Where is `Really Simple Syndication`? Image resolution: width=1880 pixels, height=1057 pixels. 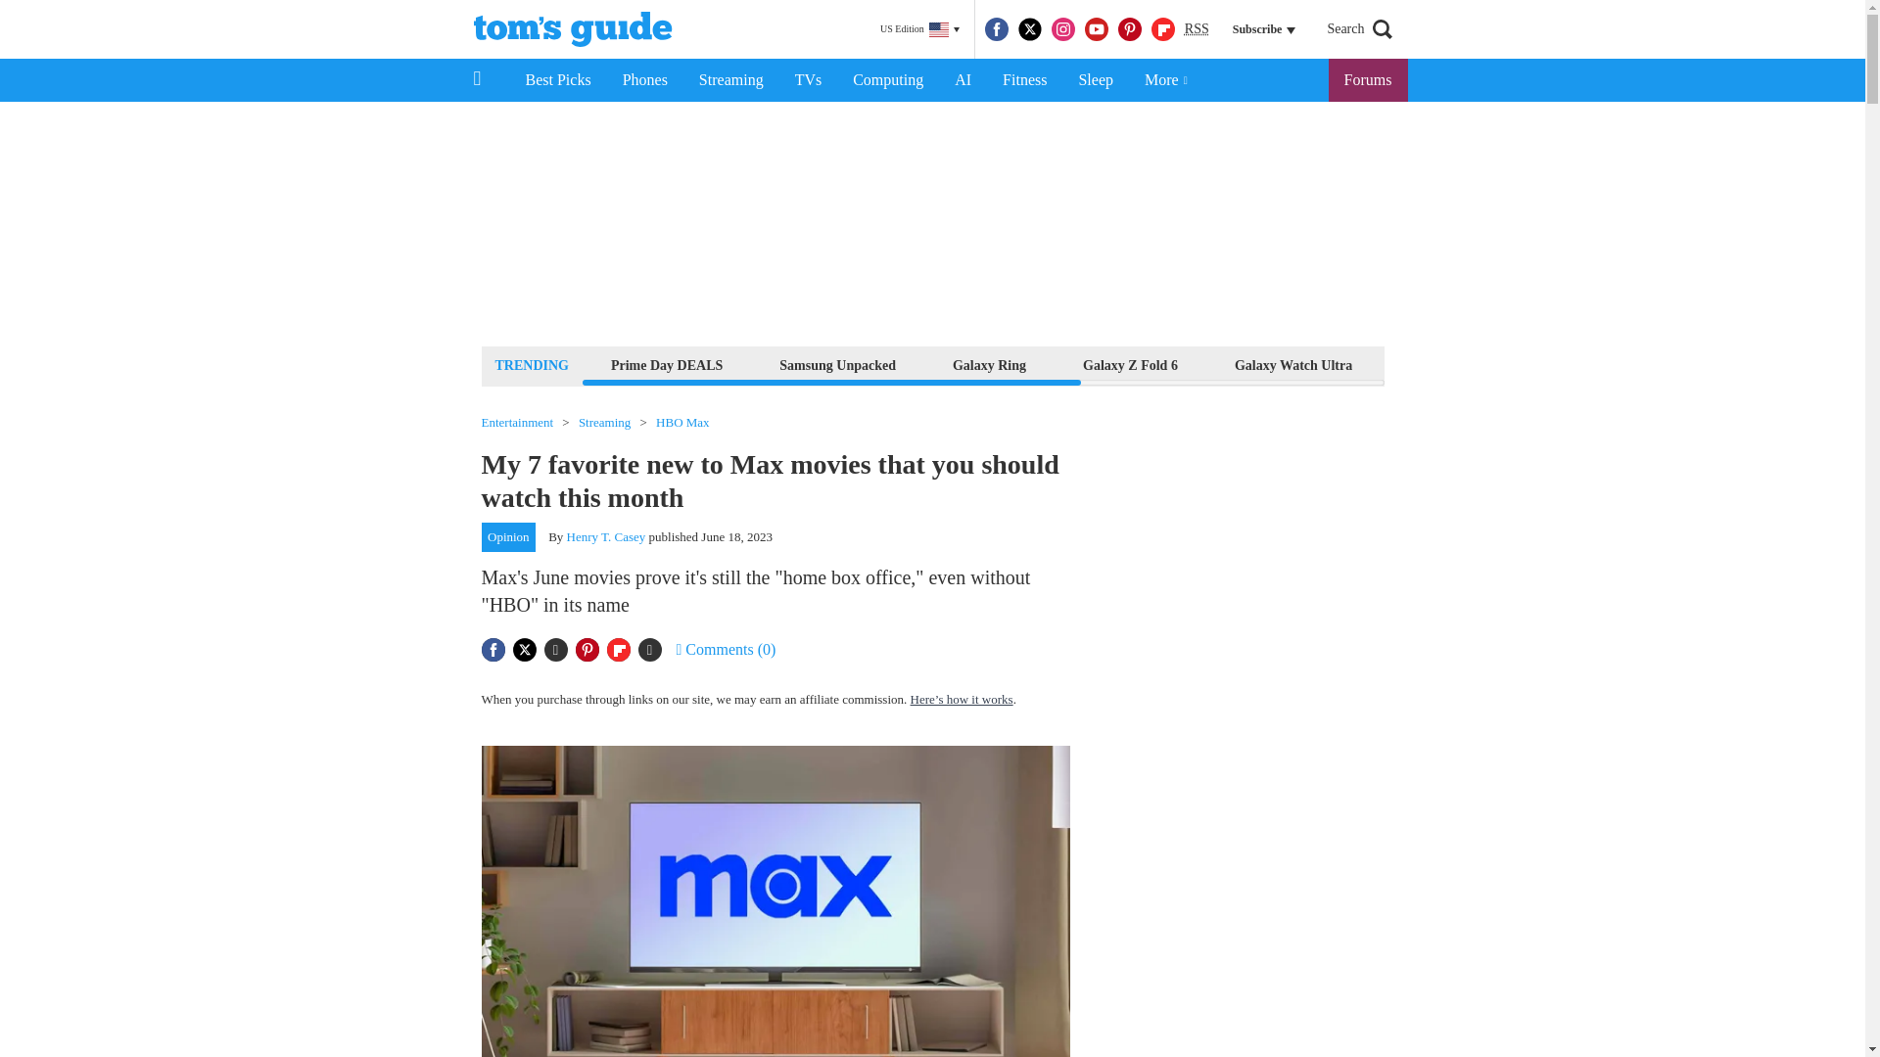
Really Simple Syndication is located at coordinates (1197, 27).